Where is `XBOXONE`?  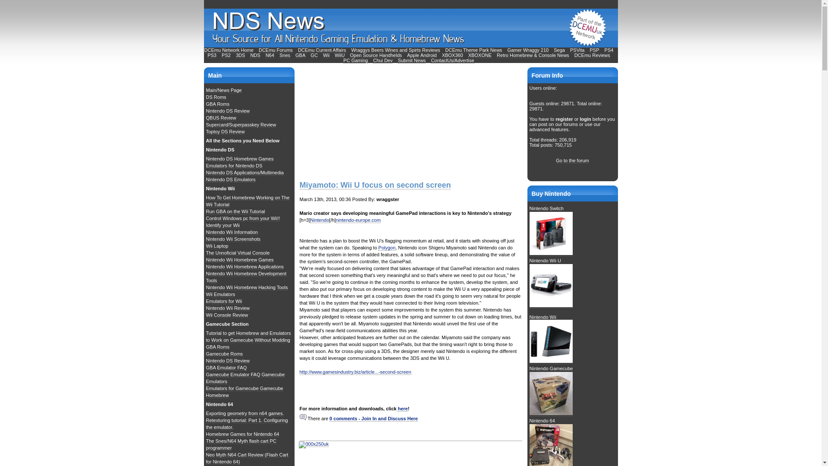 XBOXONE is located at coordinates (480, 55).